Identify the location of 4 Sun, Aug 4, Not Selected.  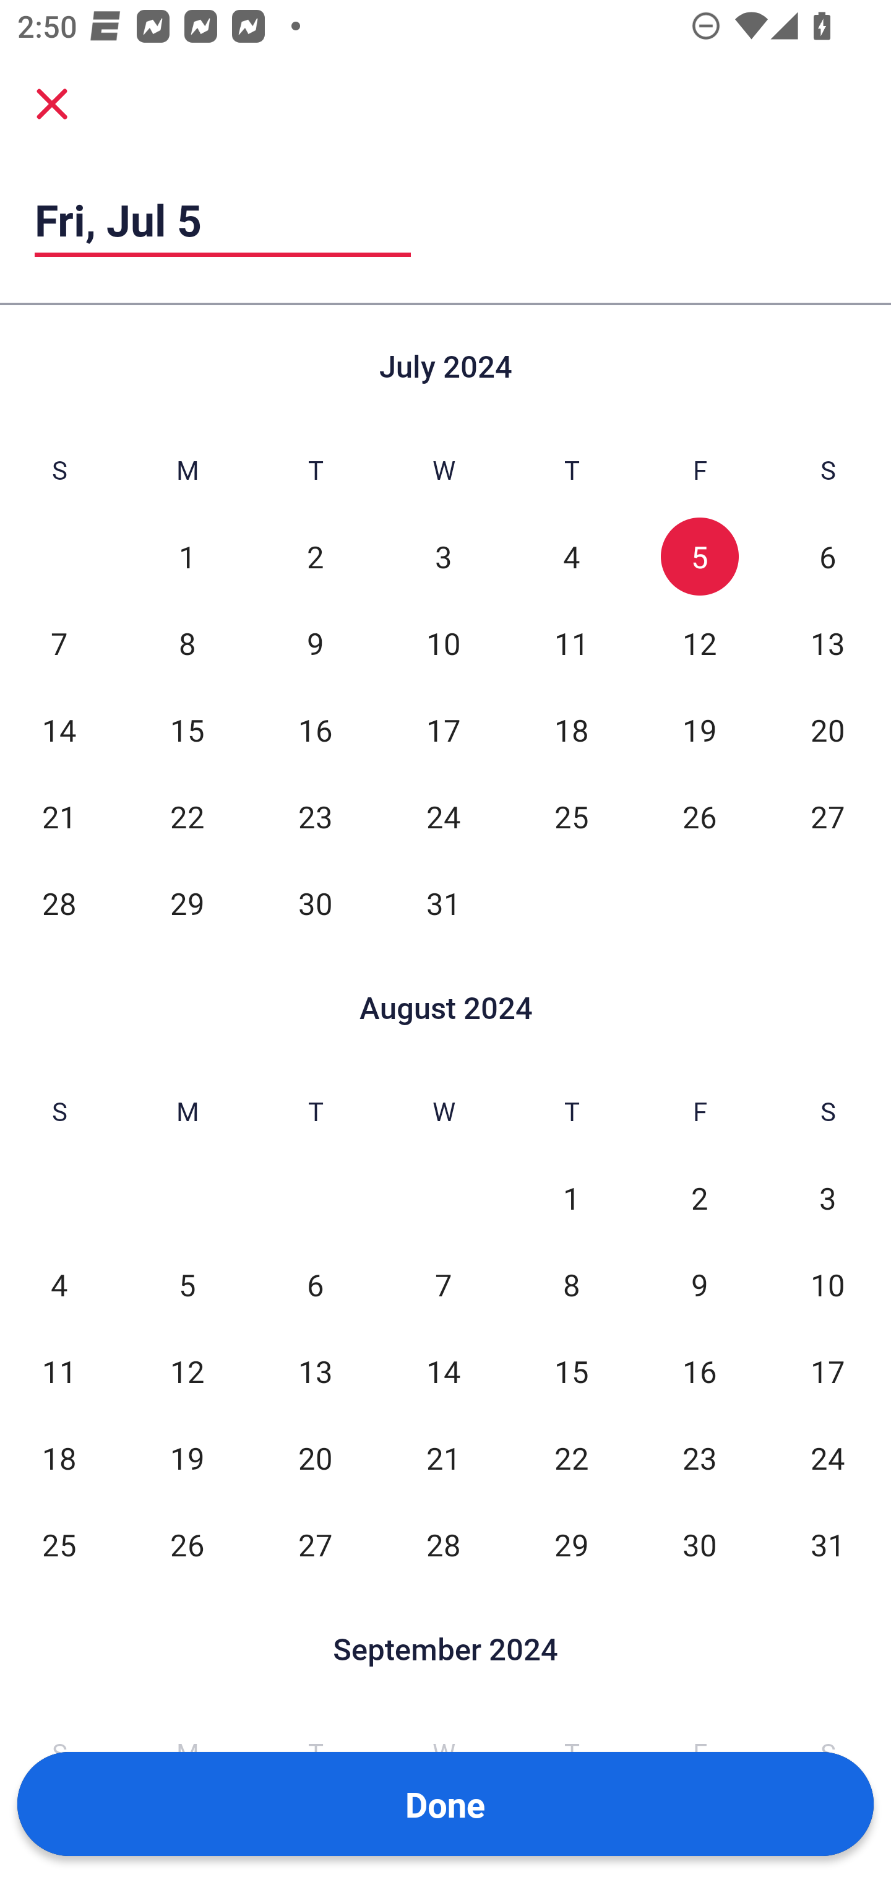
(59, 1285).